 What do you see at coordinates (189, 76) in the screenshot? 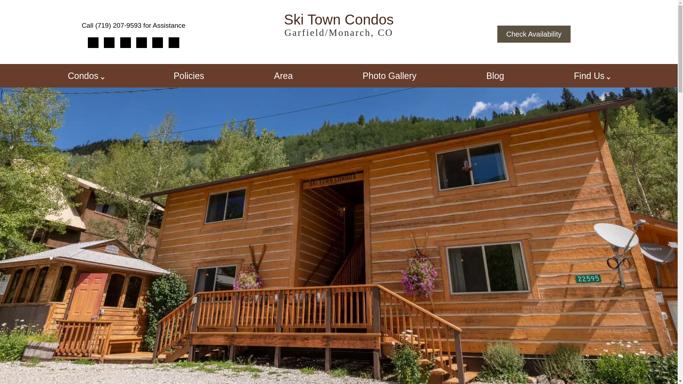
I see `Policies` at bounding box center [189, 76].